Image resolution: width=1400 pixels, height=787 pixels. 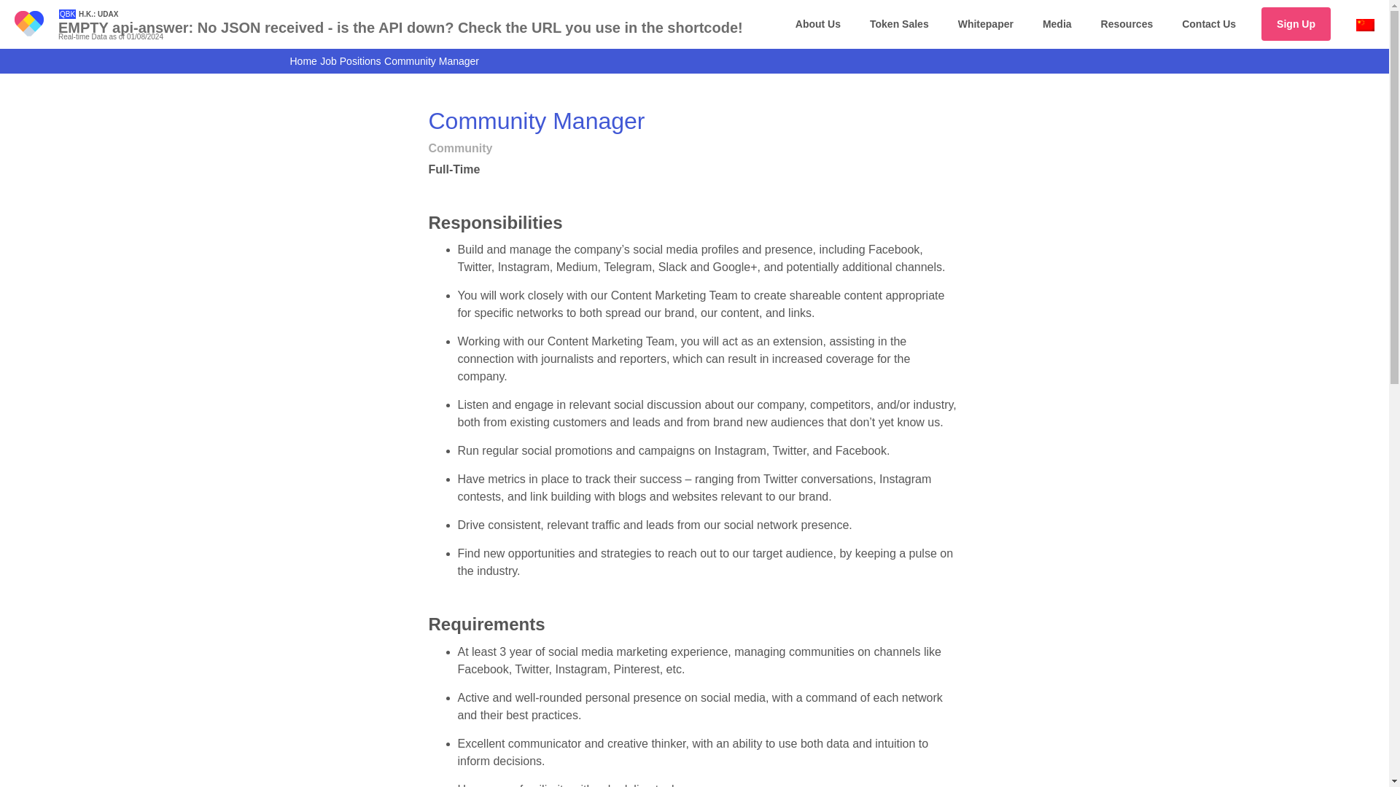 I want to click on Job Positions, so click(x=350, y=60).